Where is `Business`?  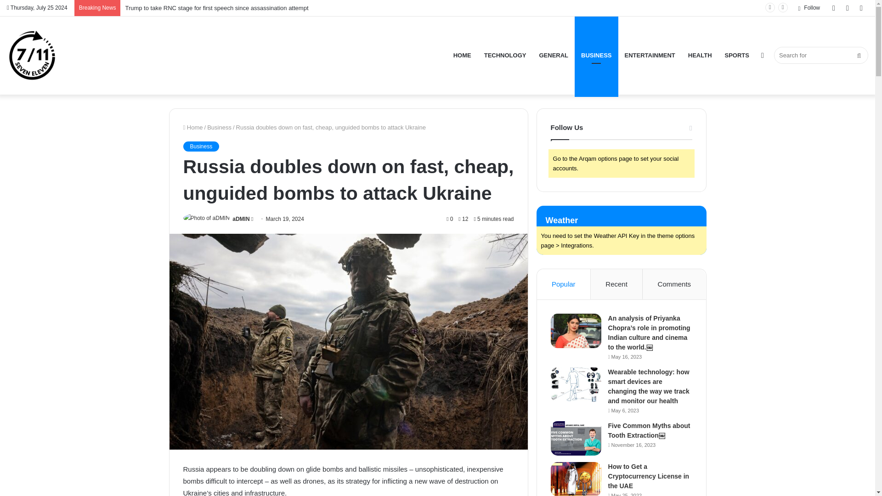 Business is located at coordinates (200, 146).